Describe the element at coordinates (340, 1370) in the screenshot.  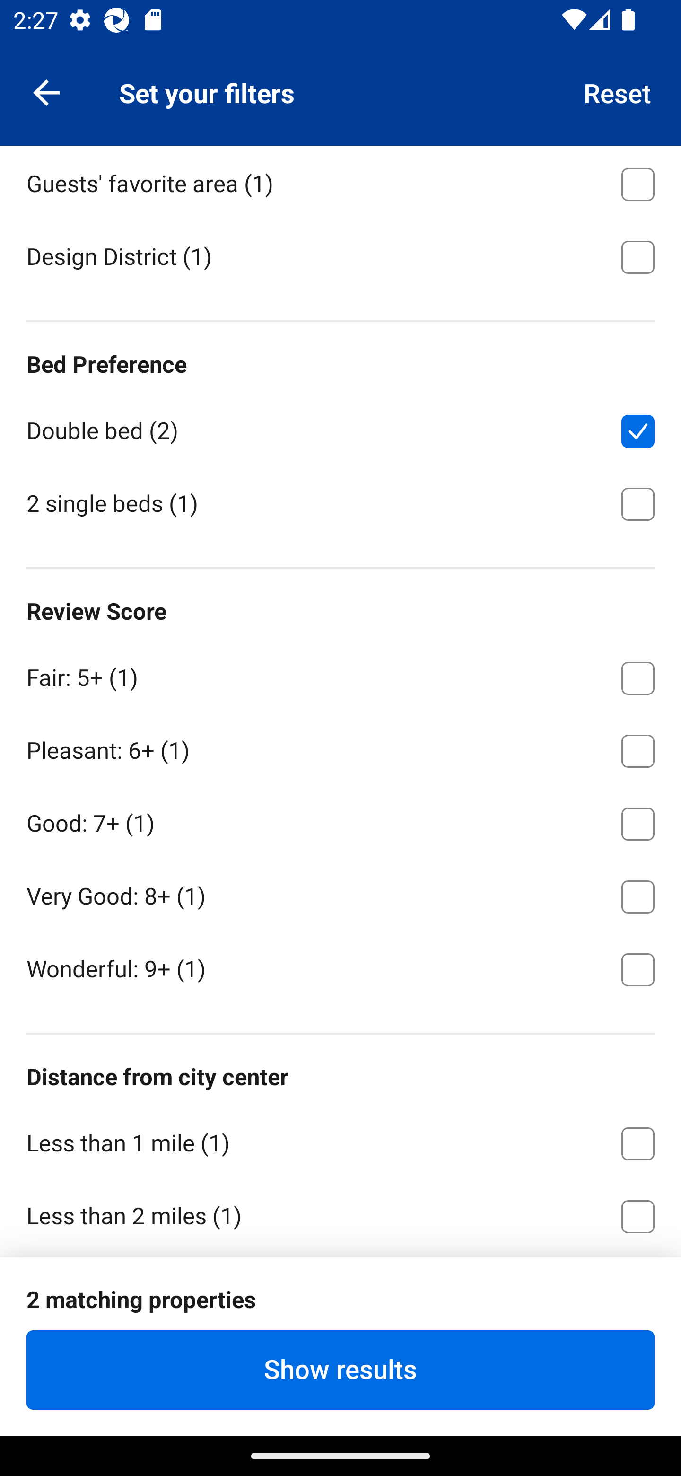
I see `Show results` at that location.